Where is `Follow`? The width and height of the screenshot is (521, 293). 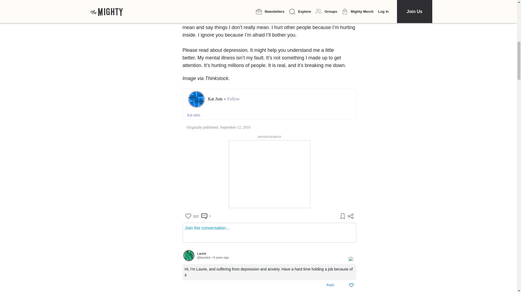
Follow is located at coordinates (233, 99).